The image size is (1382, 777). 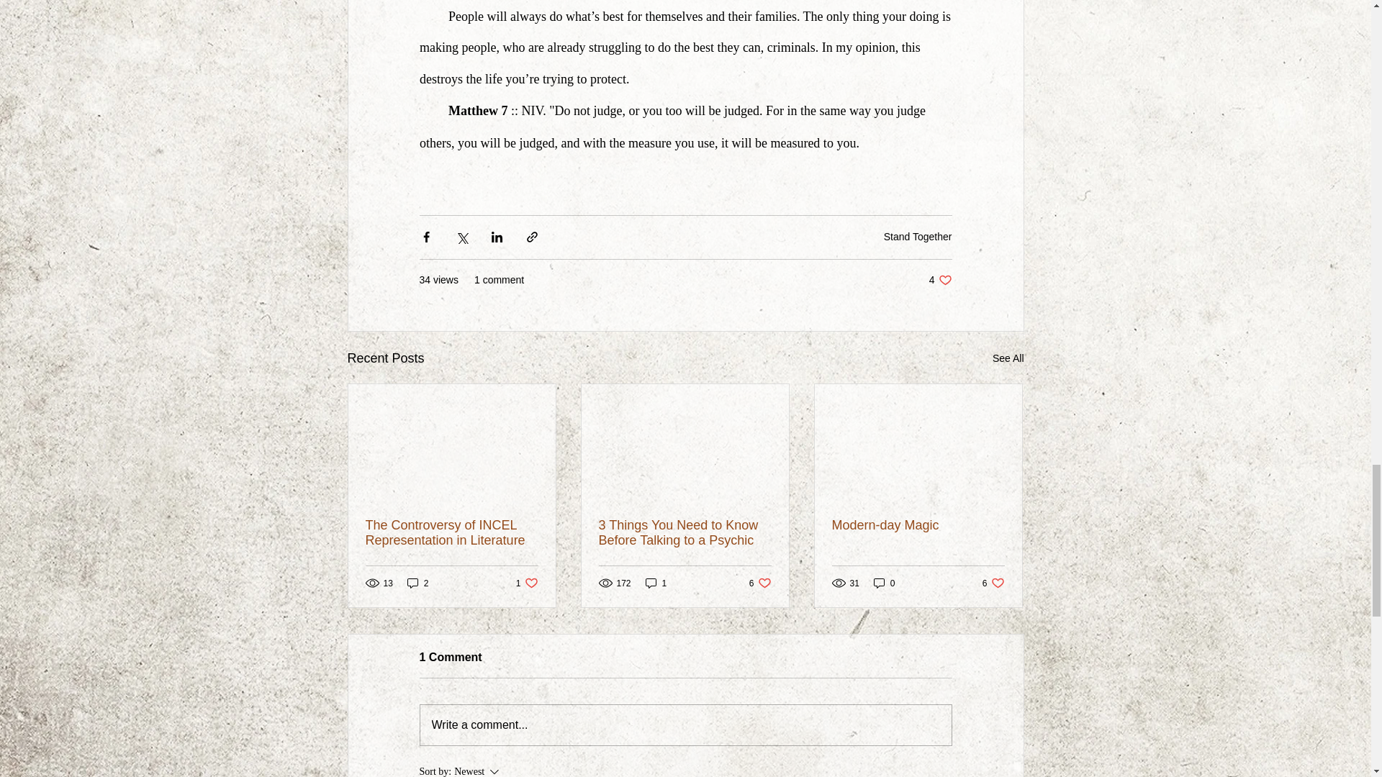 What do you see at coordinates (918, 525) in the screenshot?
I see `3 Things You Need to Know Before Talking to a Psychic` at bounding box center [918, 525].